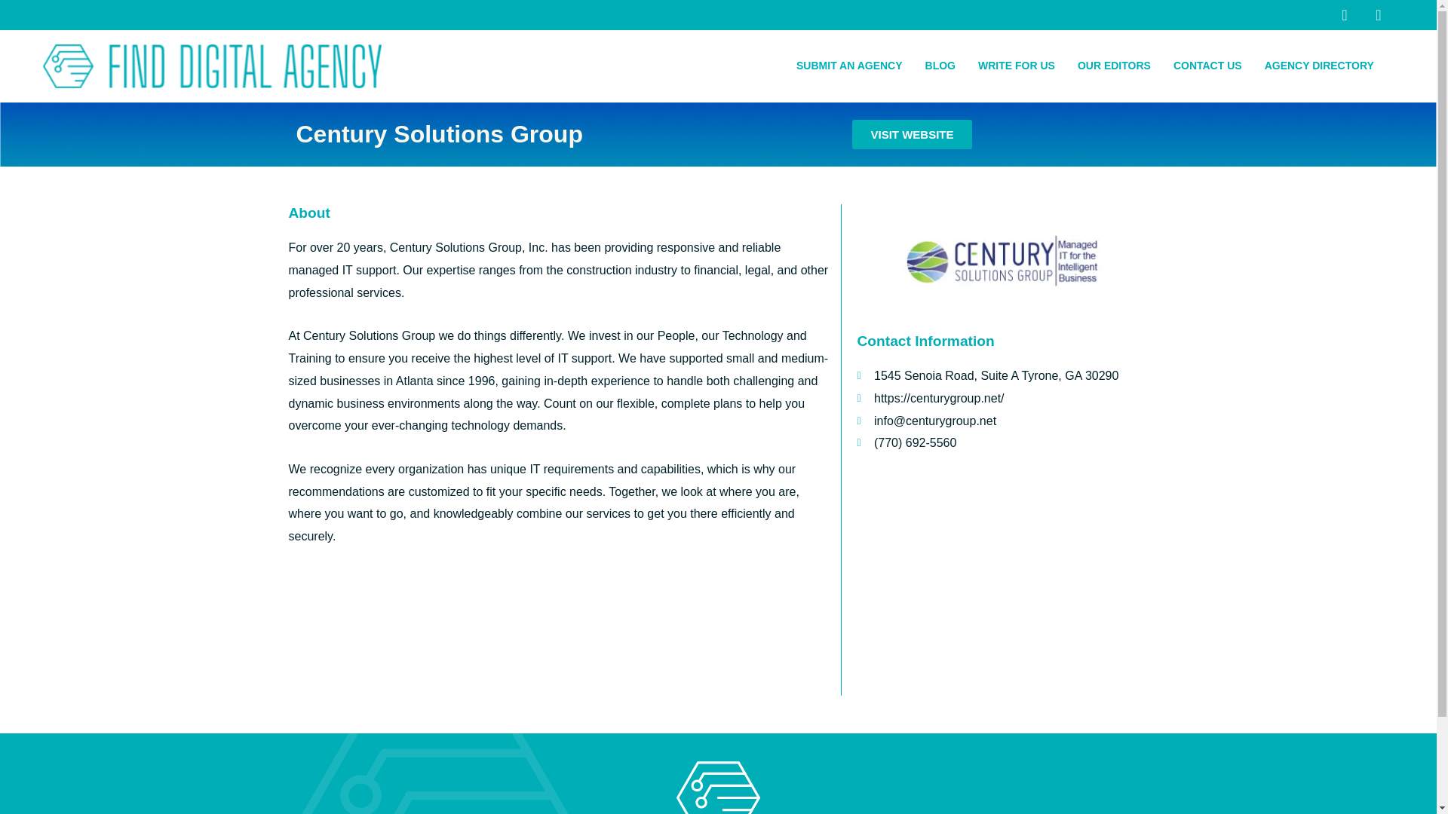  What do you see at coordinates (1002, 583) in the screenshot?
I see `1545 Senoia Road, Suite A Tyrone, GA 30290` at bounding box center [1002, 583].